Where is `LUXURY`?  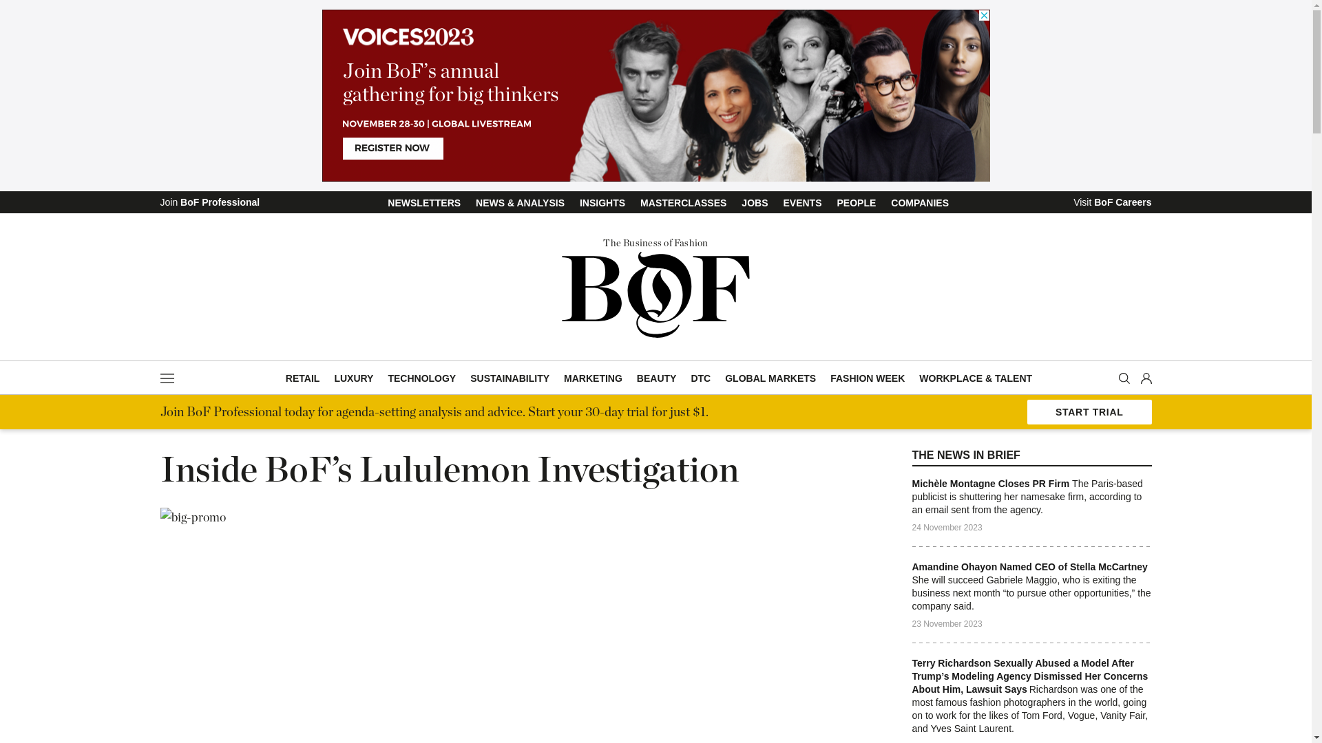 LUXURY is located at coordinates (354, 378).